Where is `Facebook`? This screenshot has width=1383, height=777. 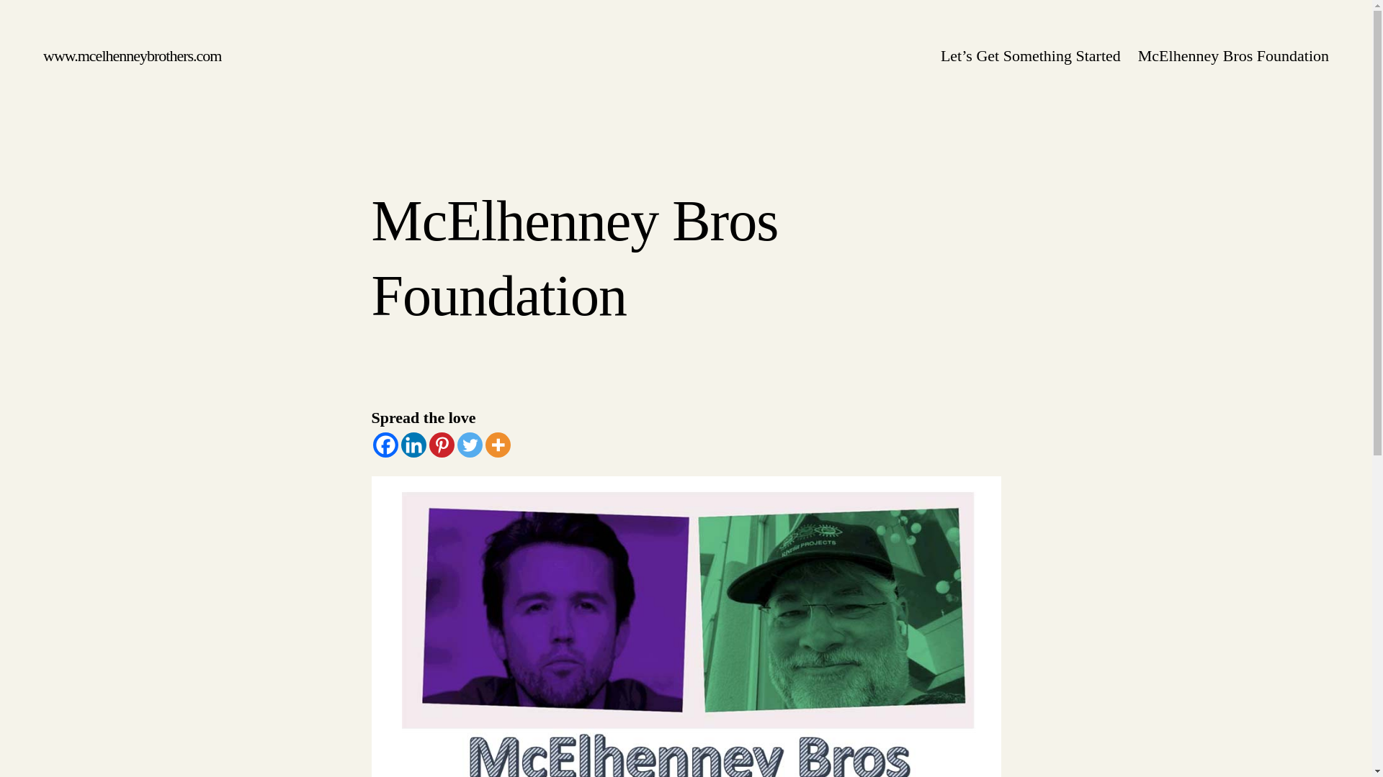 Facebook is located at coordinates (385, 445).